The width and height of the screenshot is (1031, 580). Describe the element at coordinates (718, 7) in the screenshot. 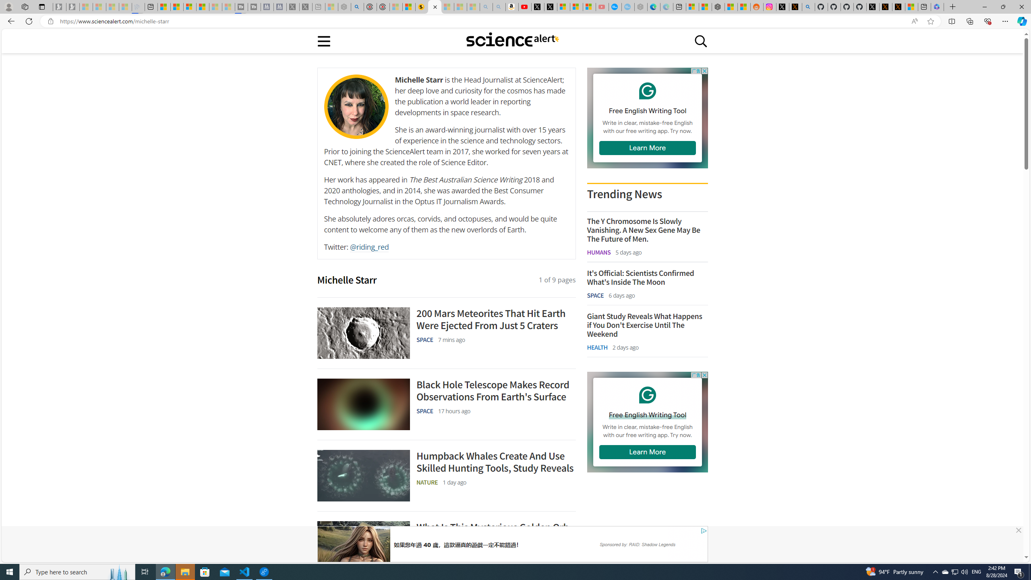

I see `Nordace - Duffels` at that location.